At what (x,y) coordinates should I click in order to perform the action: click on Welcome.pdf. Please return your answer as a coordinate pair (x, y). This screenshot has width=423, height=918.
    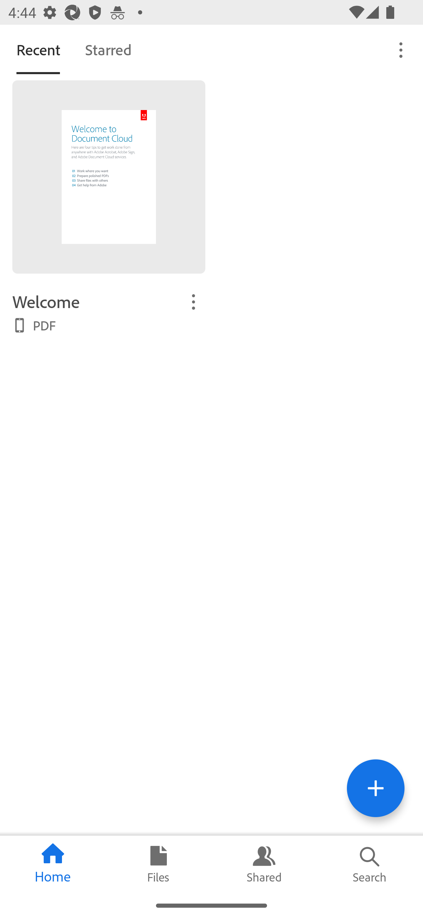
    Looking at the image, I should click on (109, 177).